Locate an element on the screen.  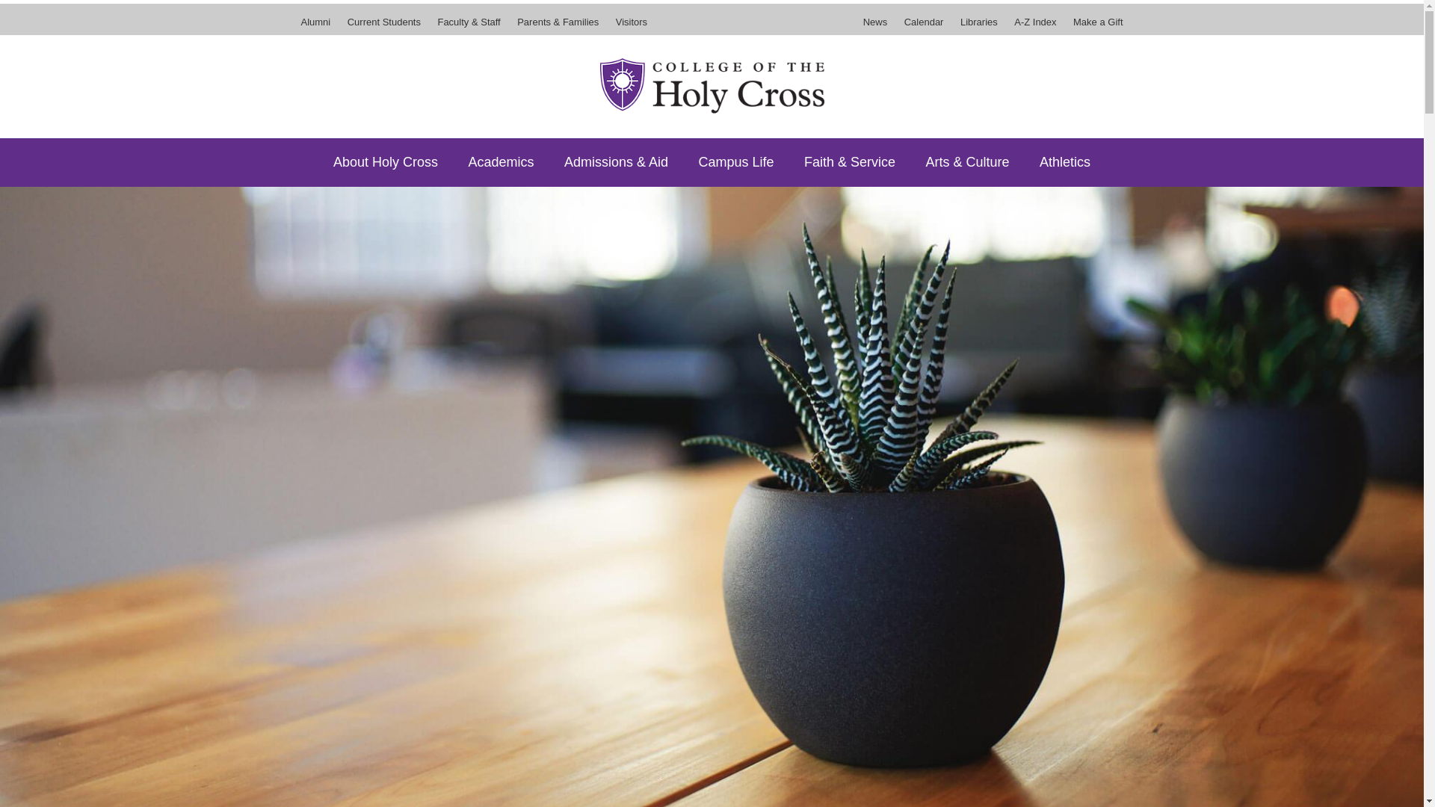
Current Students is located at coordinates (384, 27).